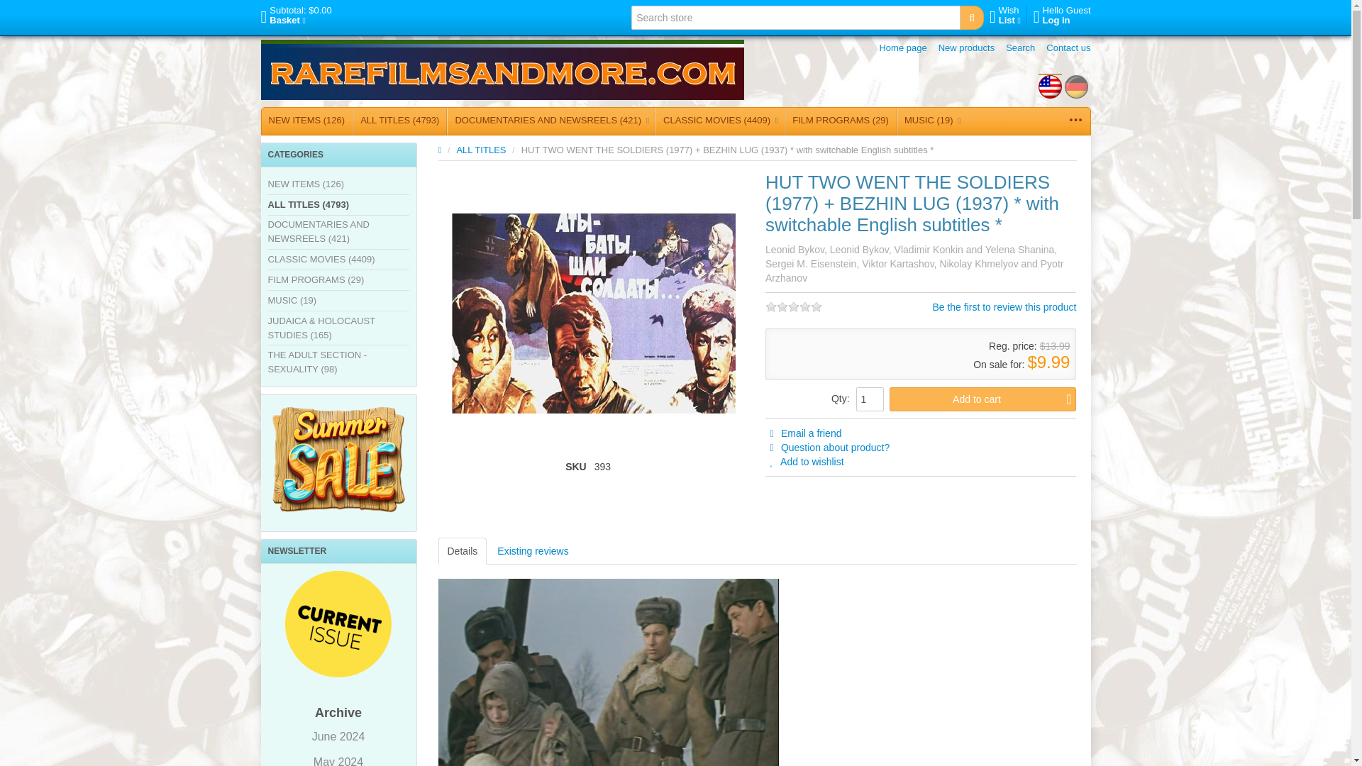 This screenshot has width=1362, height=766. What do you see at coordinates (1075, 87) in the screenshot?
I see `Deutsch` at bounding box center [1075, 87].